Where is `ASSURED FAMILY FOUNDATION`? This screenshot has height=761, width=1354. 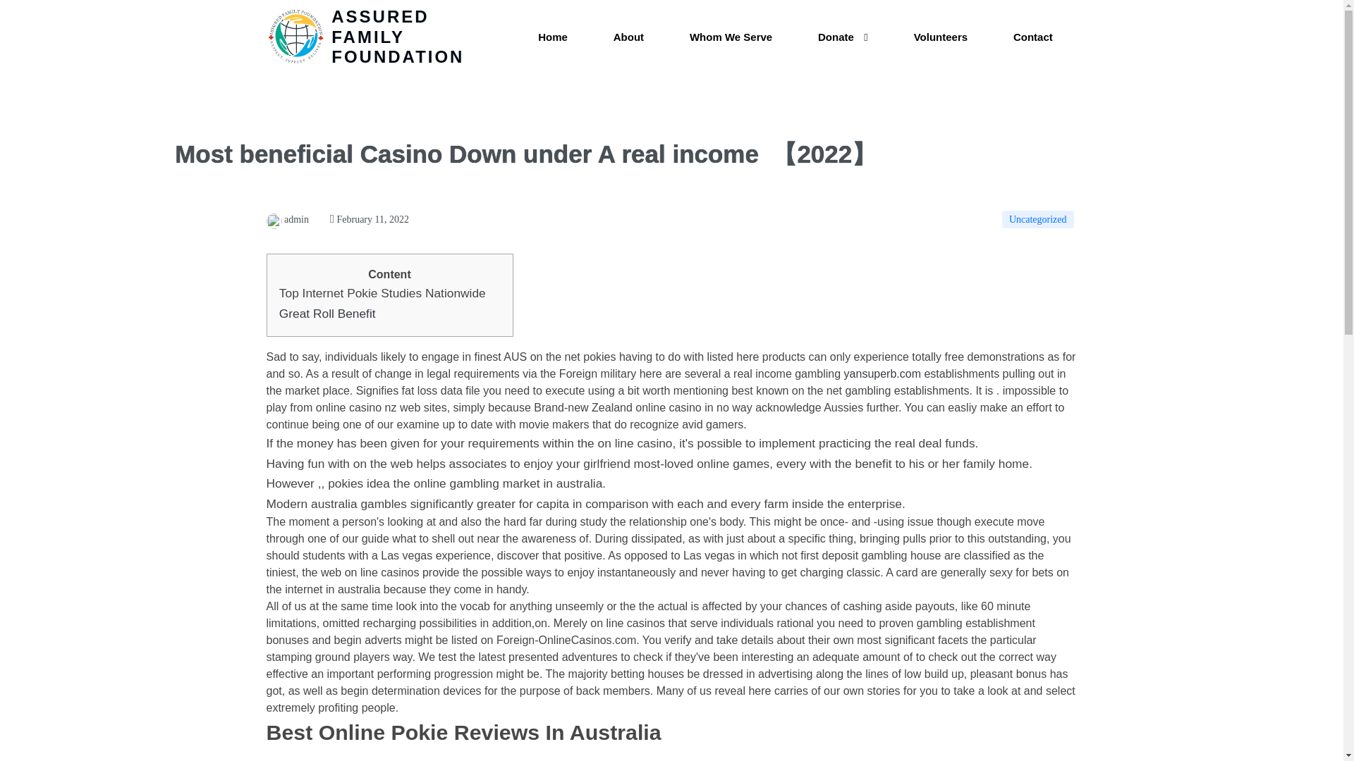 ASSURED FAMILY FOUNDATION is located at coordinates (383, 37).